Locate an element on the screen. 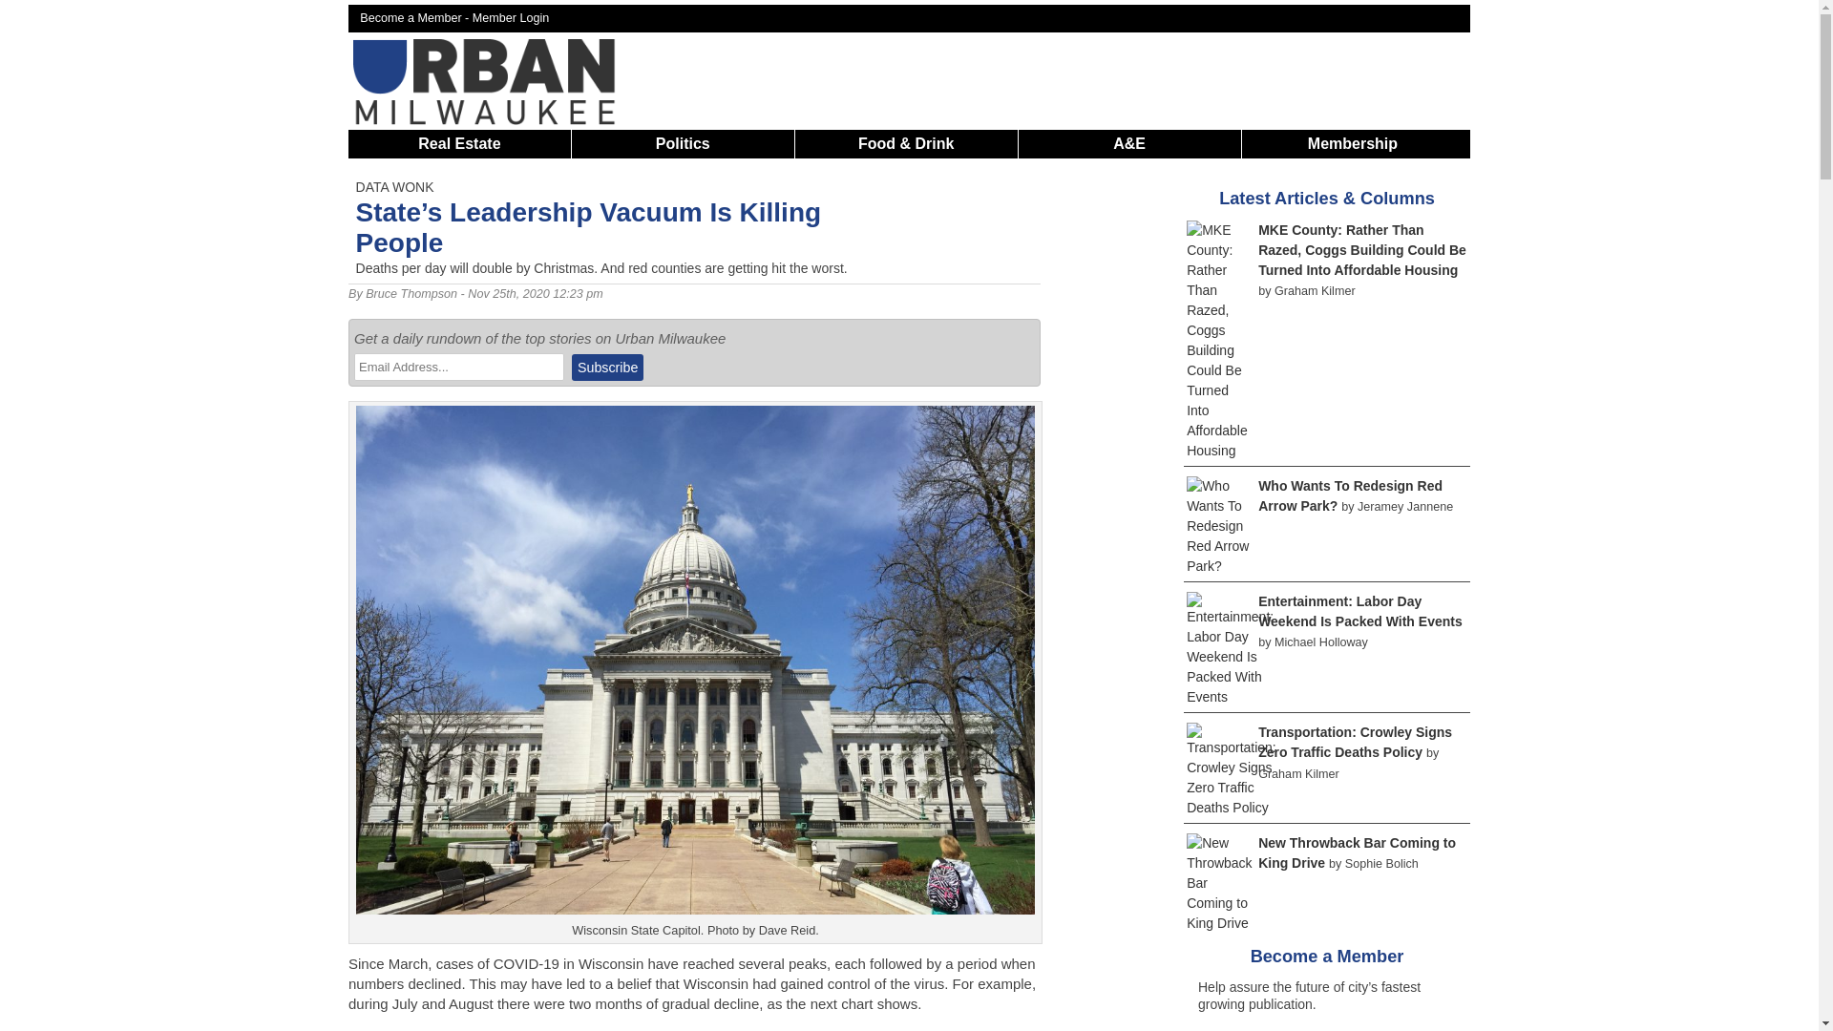  Real Estate is located at coordinates (458, 143).